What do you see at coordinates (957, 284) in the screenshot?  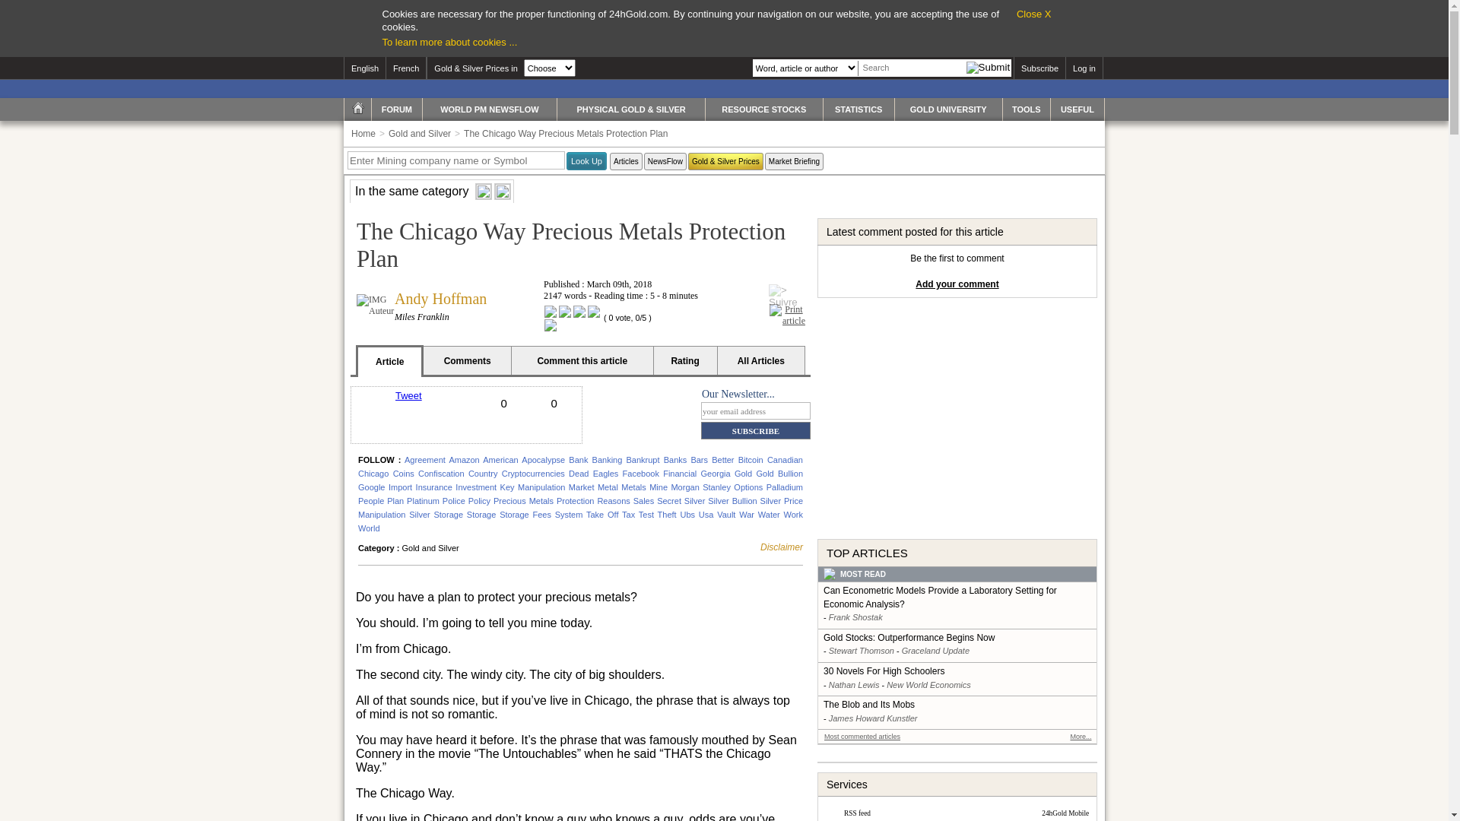 I see `Add your comment` at bounding box center [957, 284].